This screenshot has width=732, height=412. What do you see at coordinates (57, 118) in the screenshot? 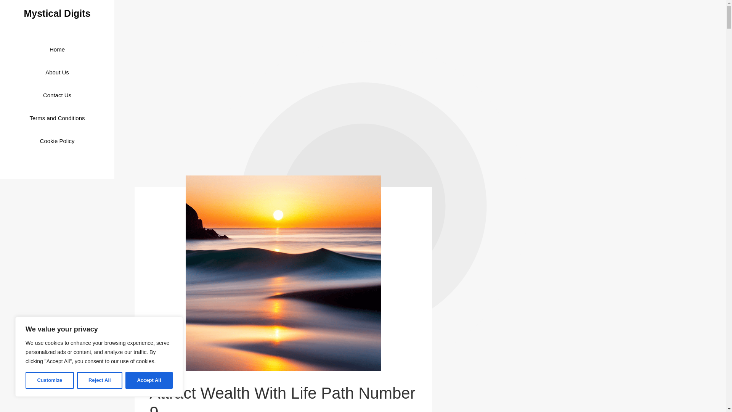
I see `Terms and Conditions - Mystical Digits` at bounding box center [57, 118].